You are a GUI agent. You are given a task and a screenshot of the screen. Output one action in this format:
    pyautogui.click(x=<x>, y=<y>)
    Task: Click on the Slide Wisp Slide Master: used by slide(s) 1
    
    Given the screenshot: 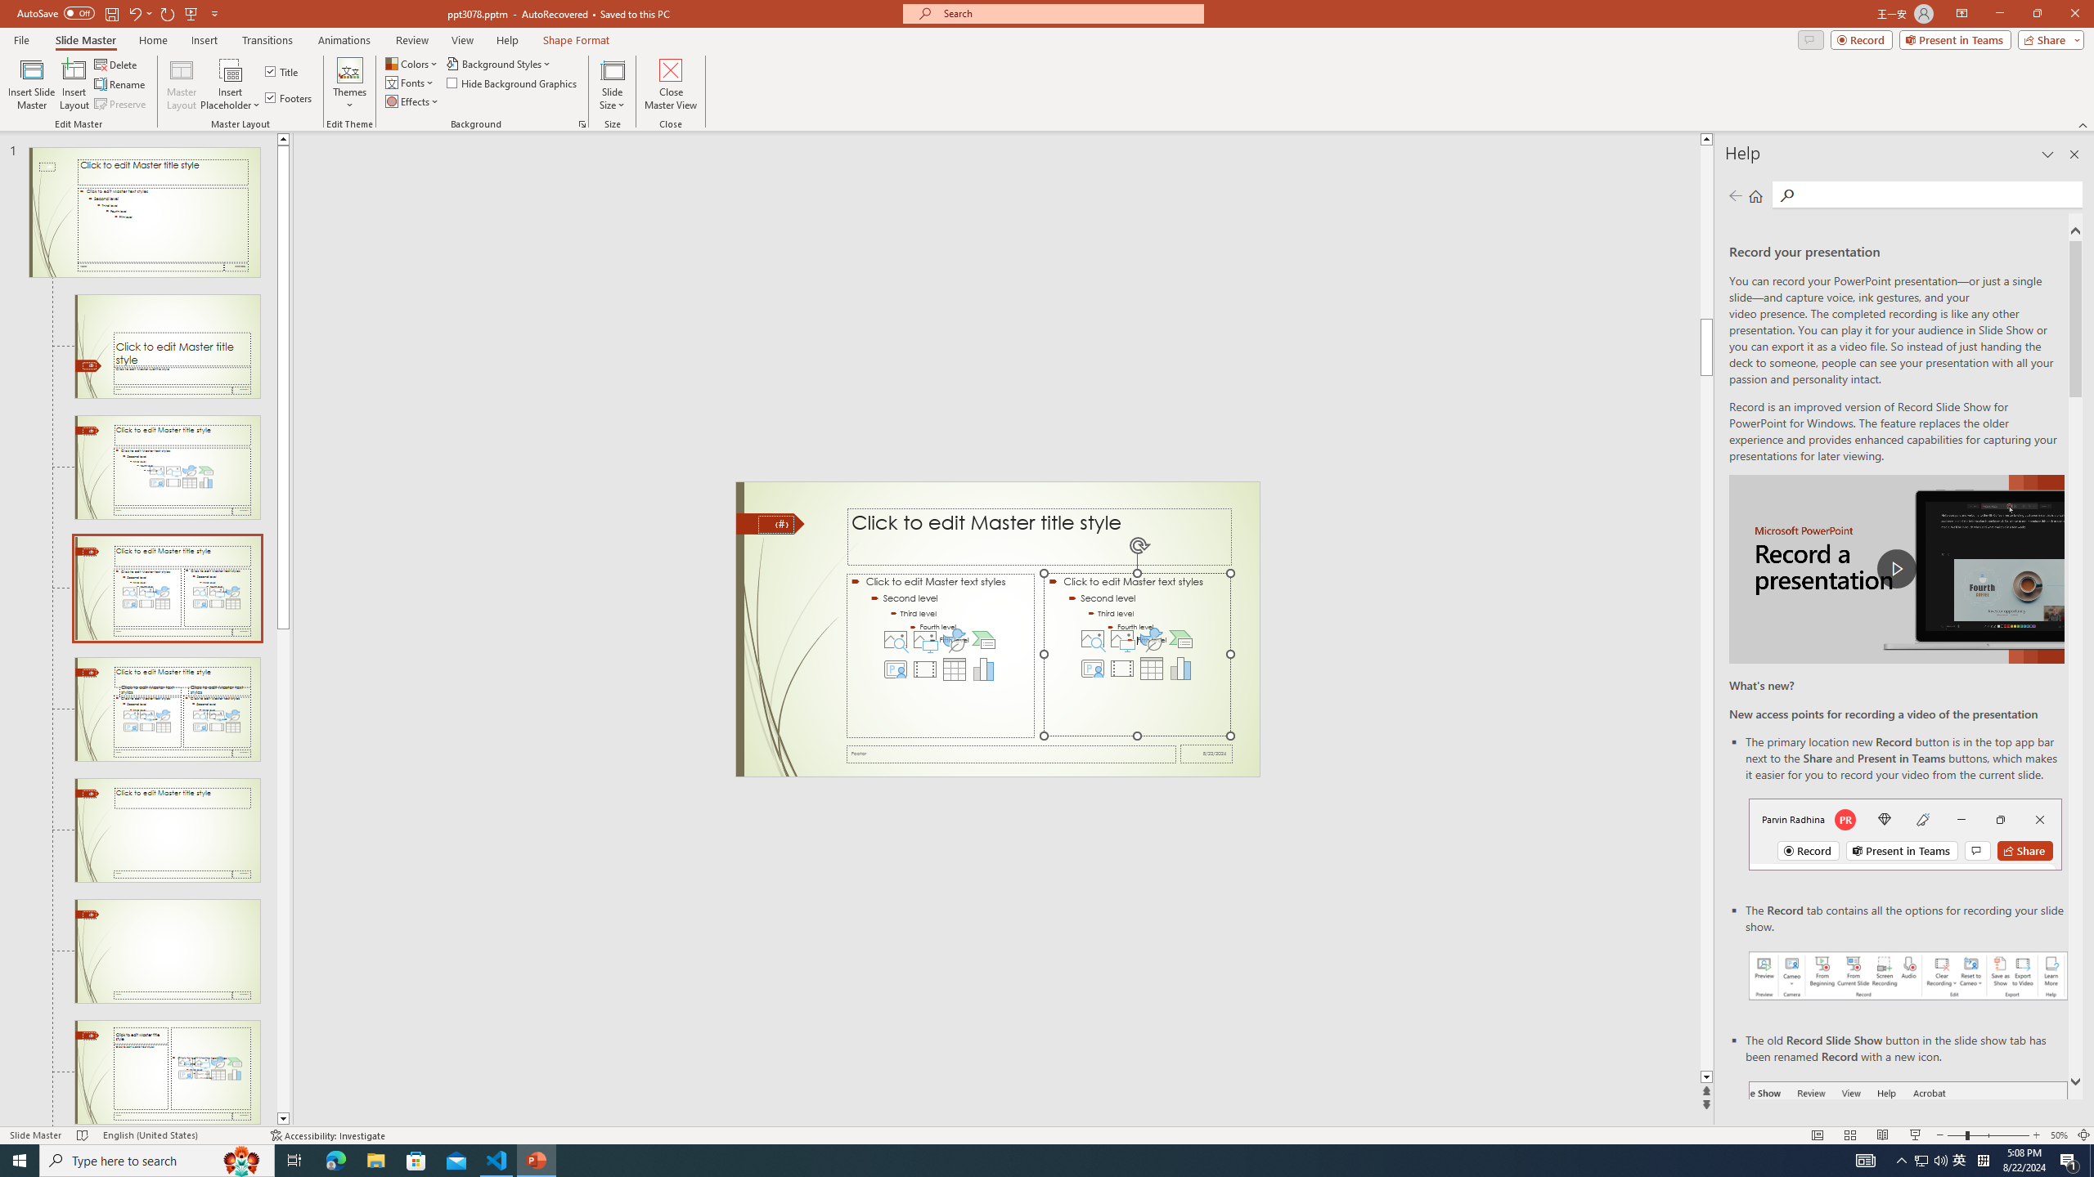 What is the action you would take?
    pyautogui.click(x=144, y=213)
    